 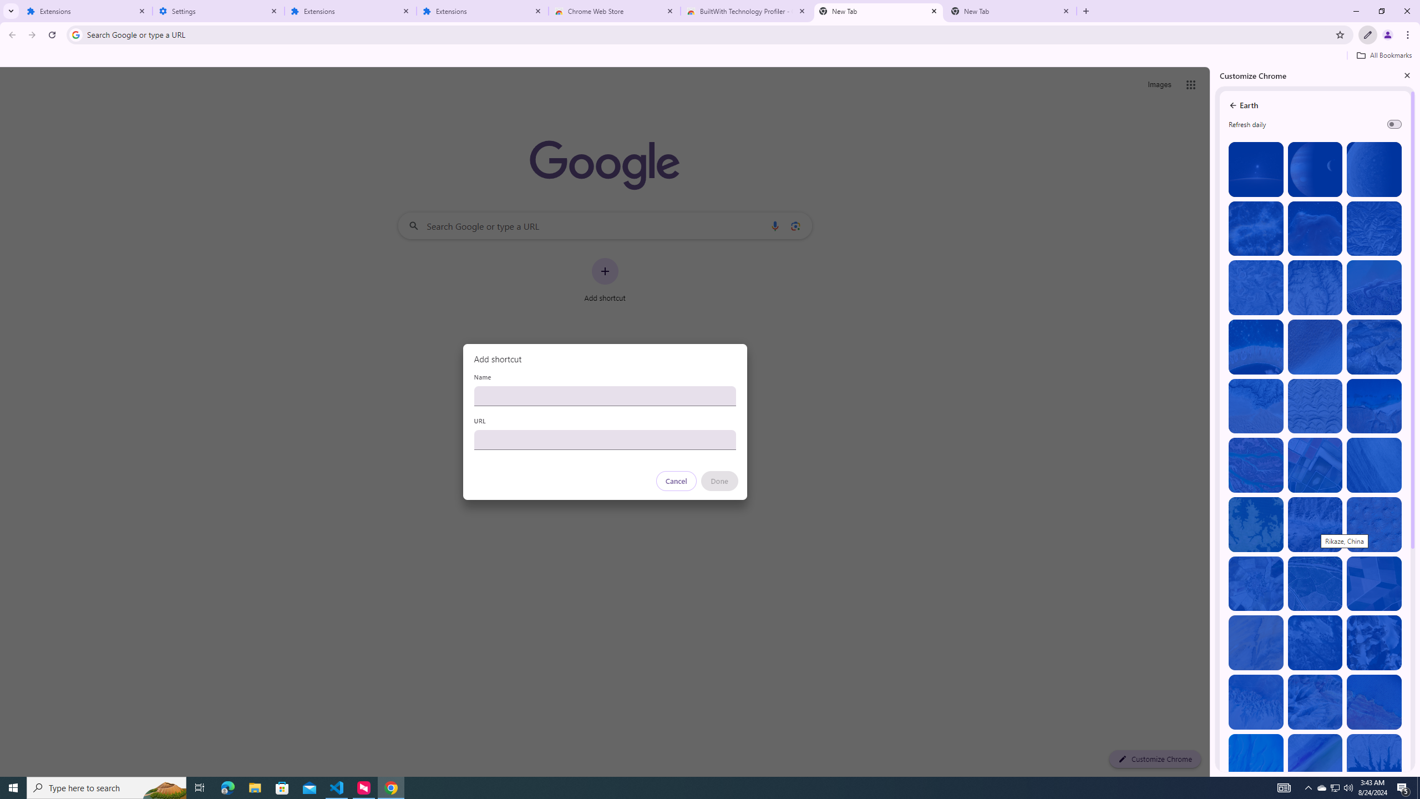 What do you see at coordinates (1373, 347) in the screenshot?
I see `Zermatt, Wallis, Switzerland` at bounding box center [1373, 347].